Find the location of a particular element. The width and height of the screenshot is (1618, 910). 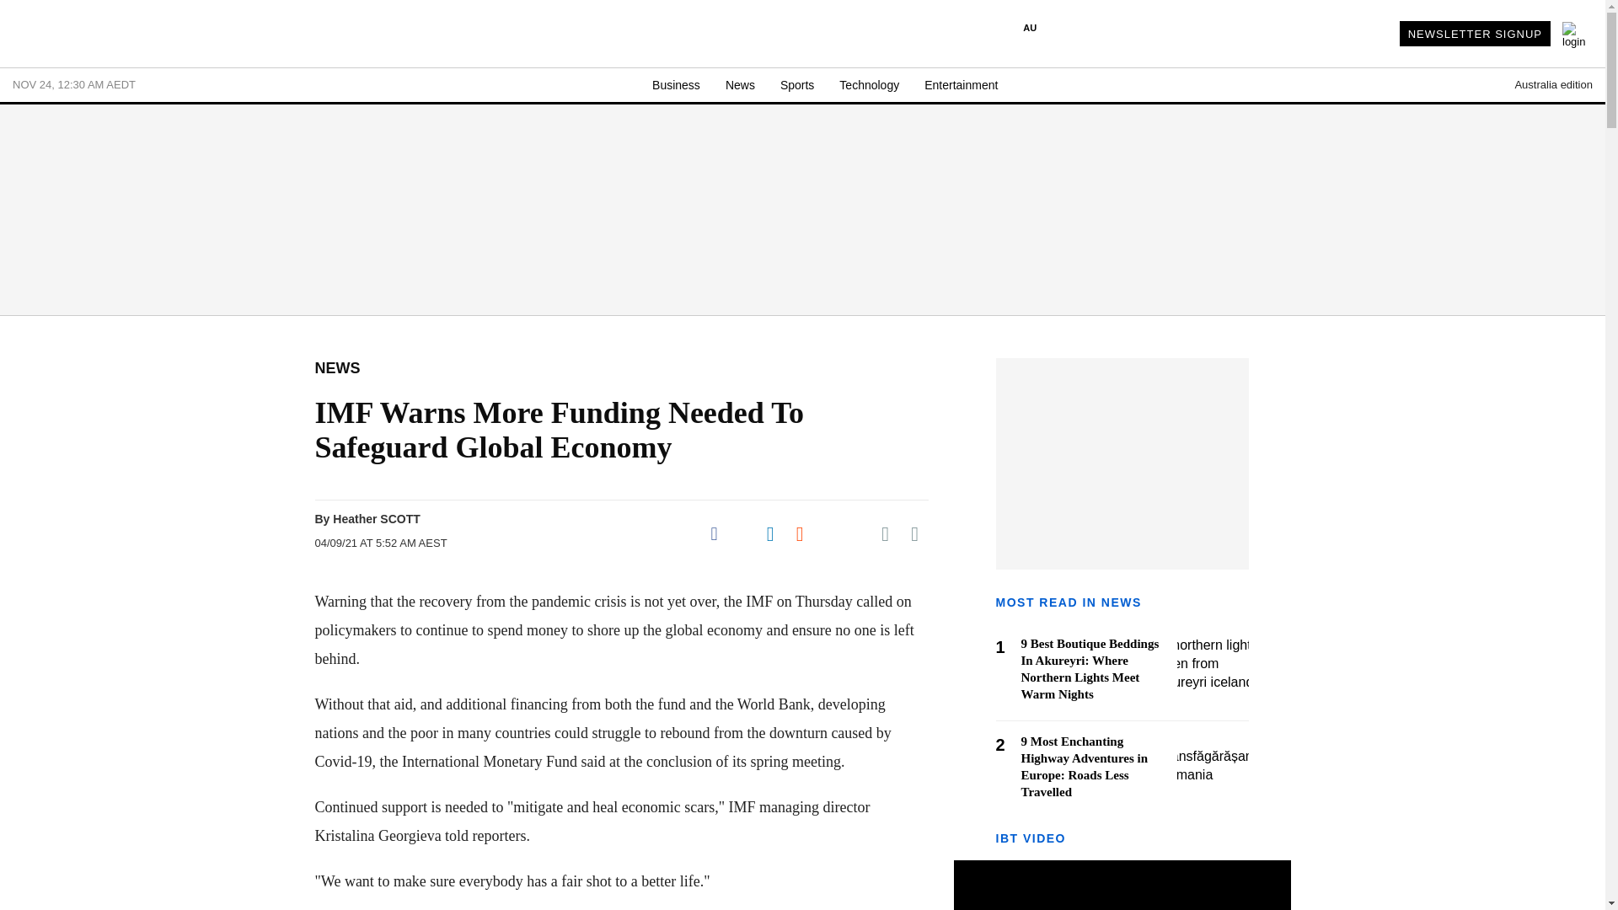

INTERNATIONAL BUSINESS TIMES
AU is located at coordinates (767, 35).